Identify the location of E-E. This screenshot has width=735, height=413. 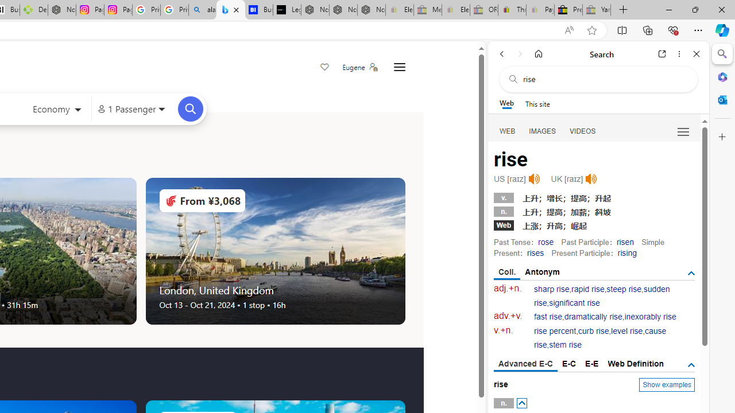
(591, 364).